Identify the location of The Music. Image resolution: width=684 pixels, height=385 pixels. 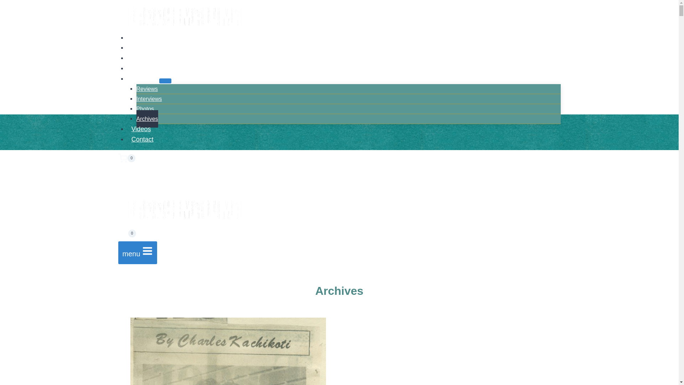
(146, 58).